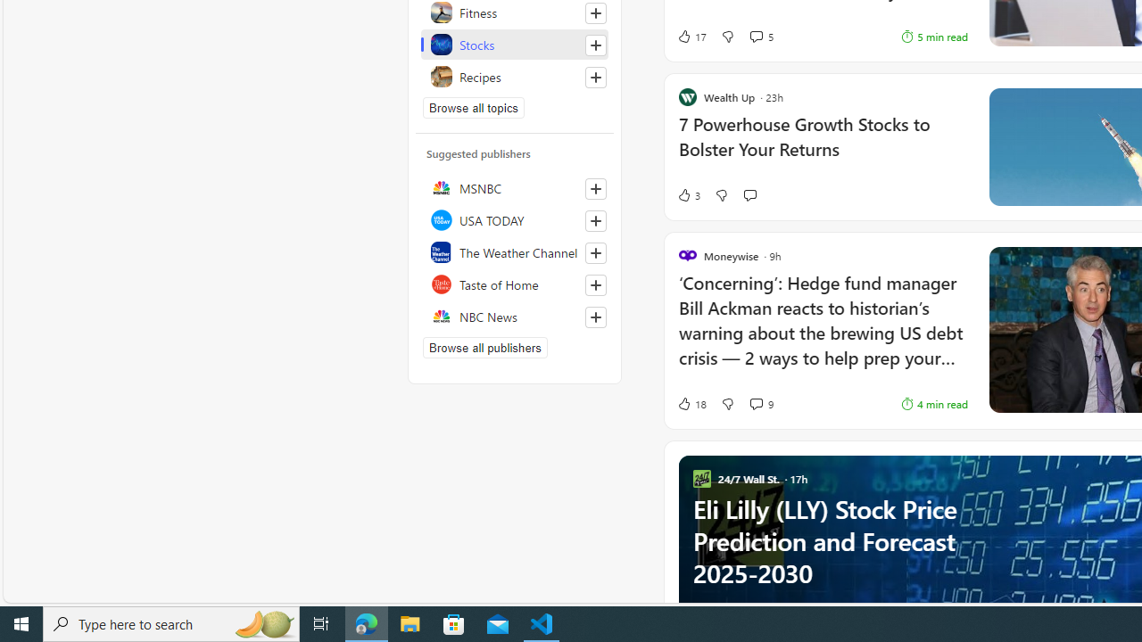 The width and height of the screenshot is (1142, 642). What do you see at coordinates (756, 36) in the screenshot?
I see `View comments 5 Comment` at bounding box center [756, 36].